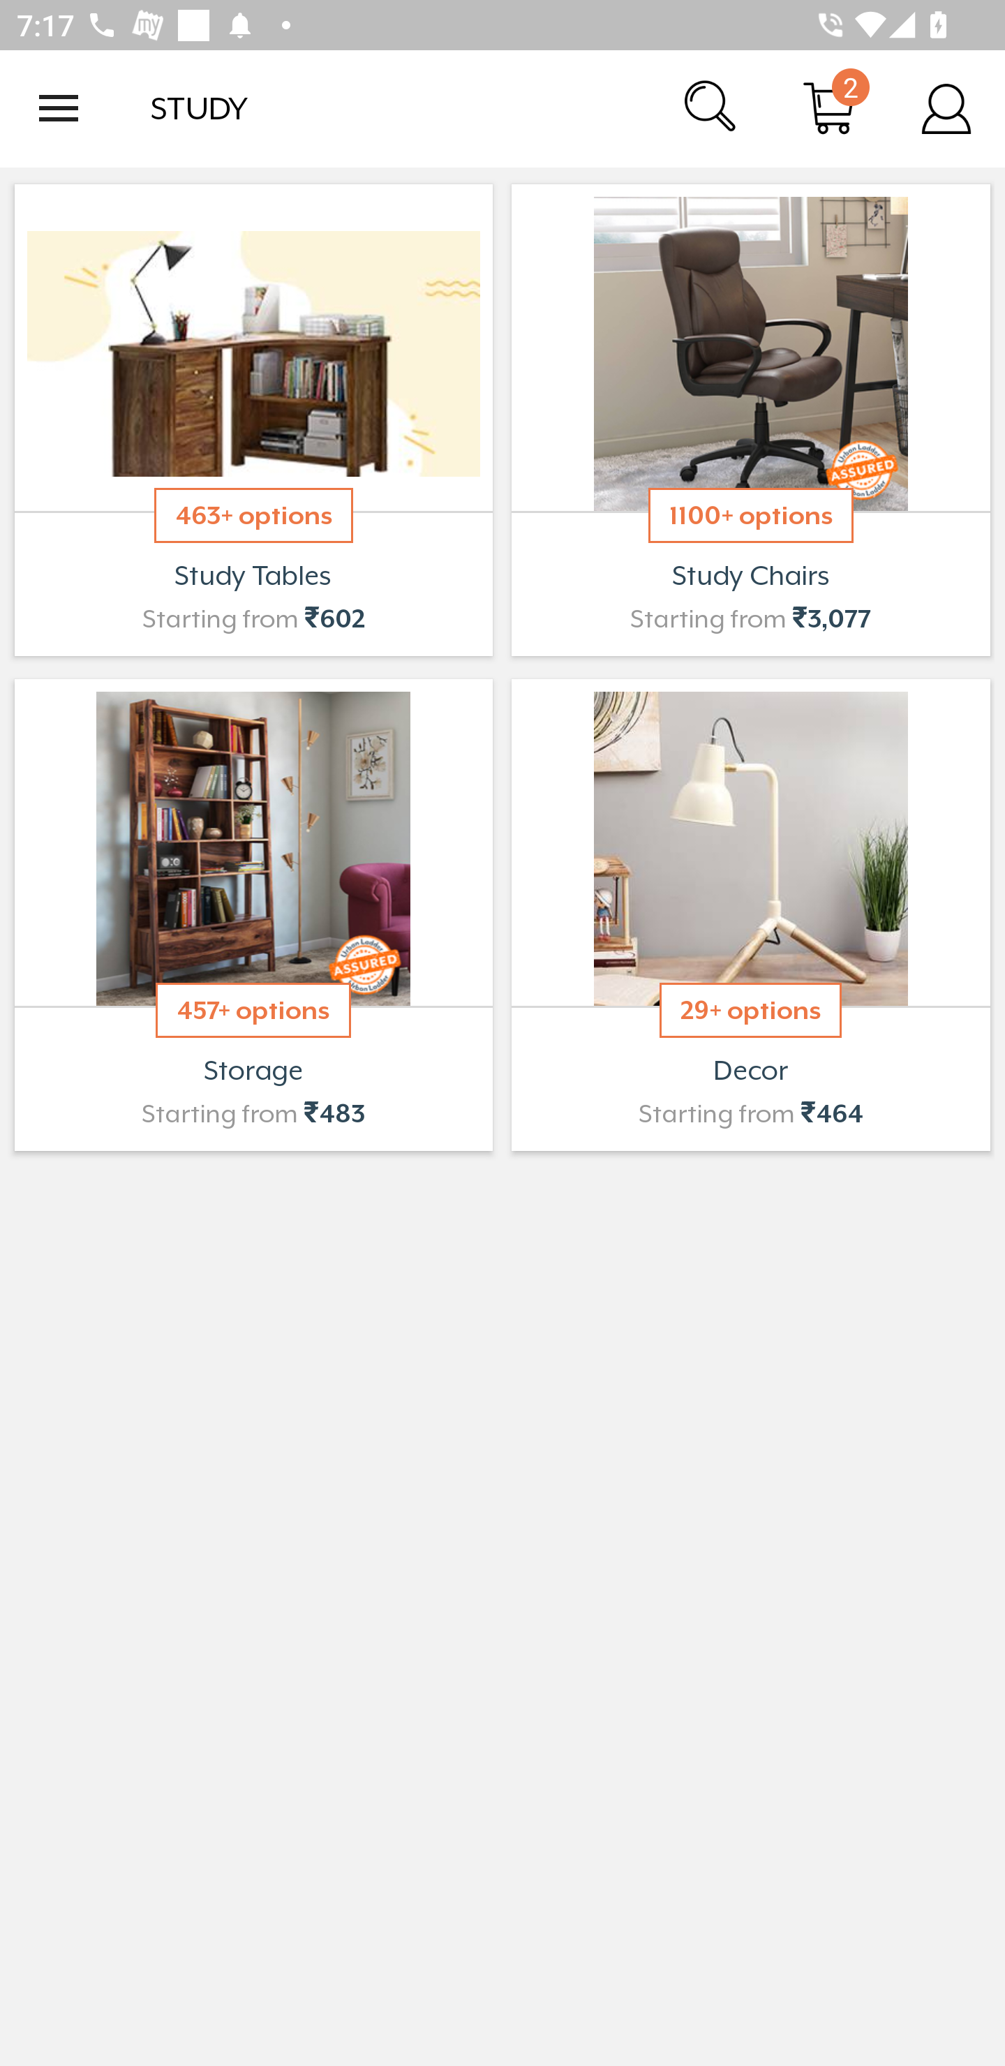 The image size is (1005, 2066). I want to click on 29+ options Decor Starting from  ₹464, so click(751, 914).